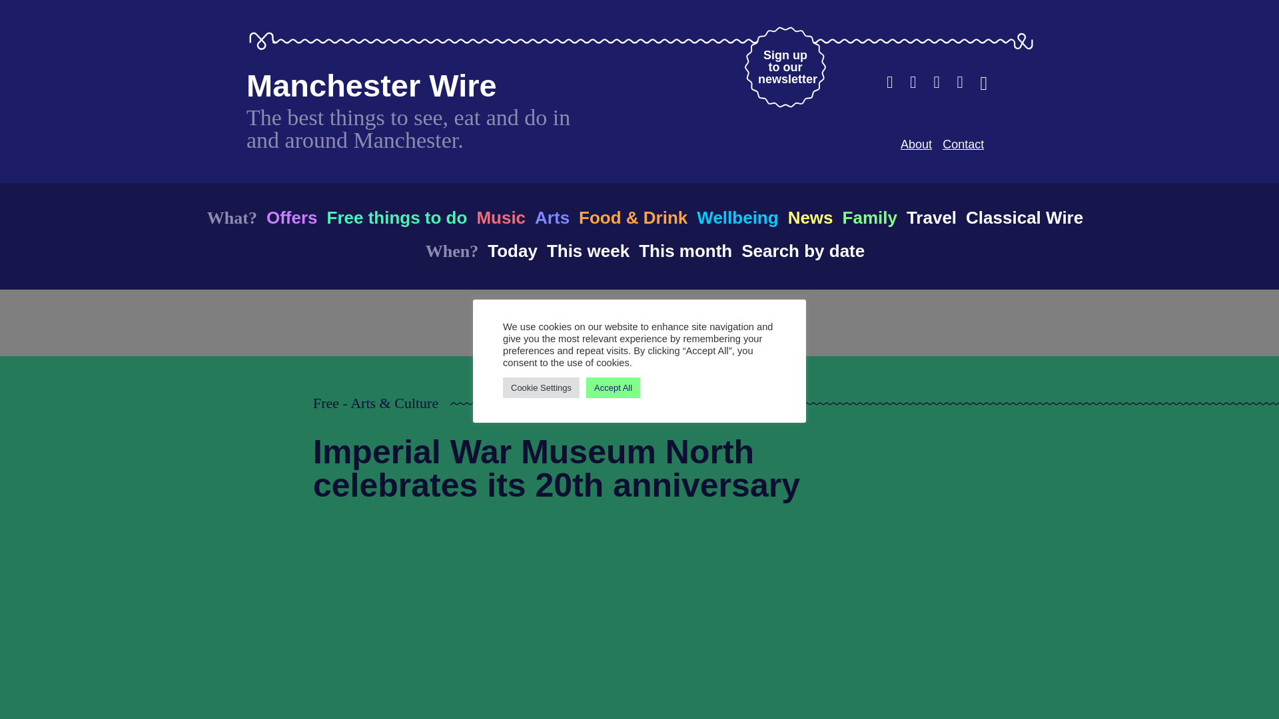  I want to click on Free things to do, so click(501, 217).